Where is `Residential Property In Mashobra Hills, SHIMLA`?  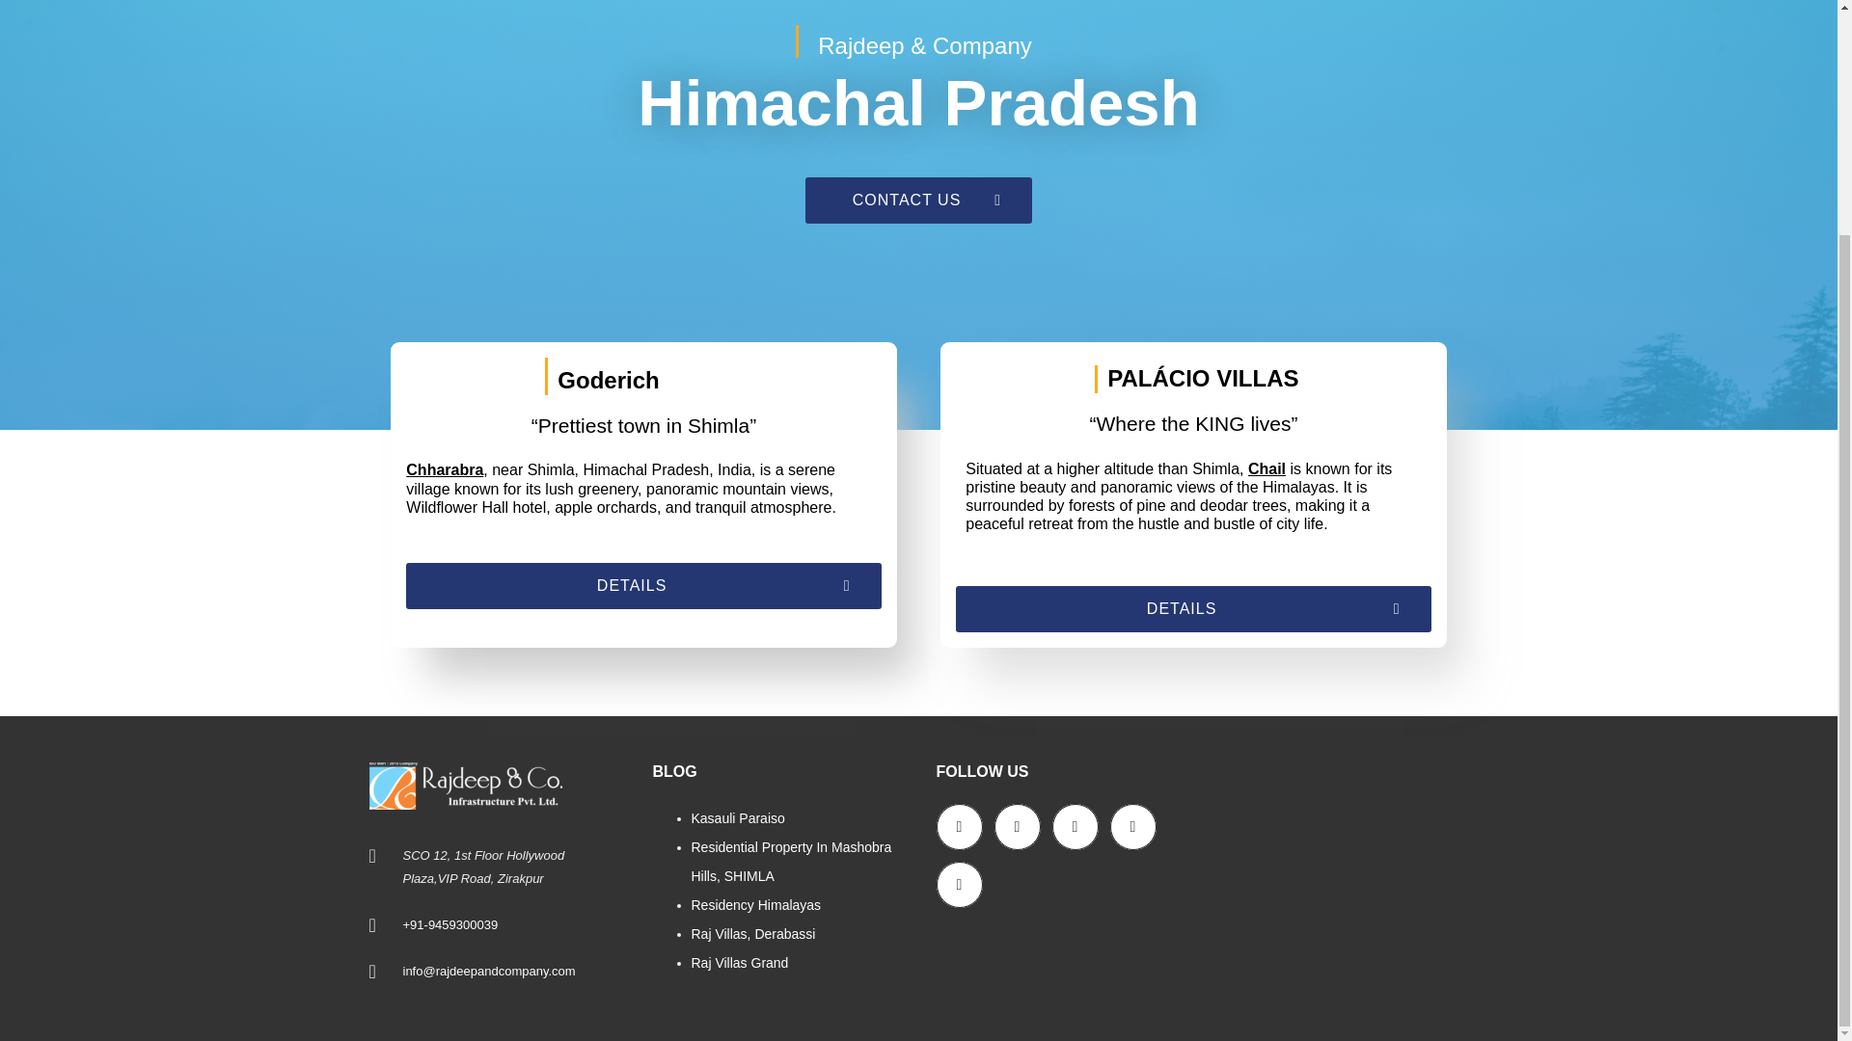
Residential Property In Mashobra Hills, SHIMLA is located at coordinates (791, 861).